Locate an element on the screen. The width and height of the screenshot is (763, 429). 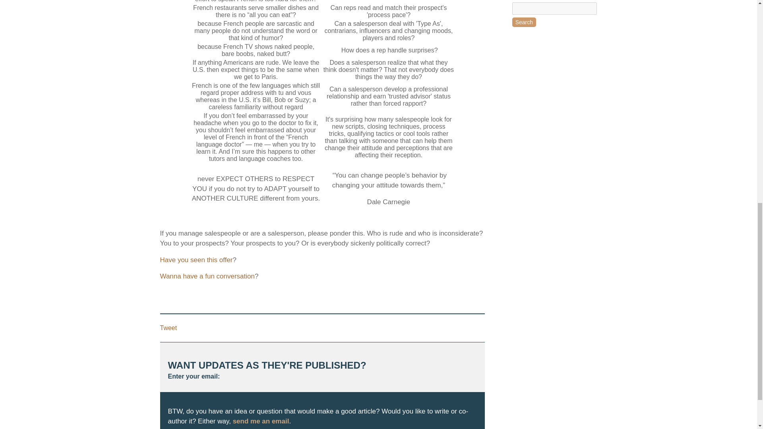
Tweet is located at coordinates (168, 327).